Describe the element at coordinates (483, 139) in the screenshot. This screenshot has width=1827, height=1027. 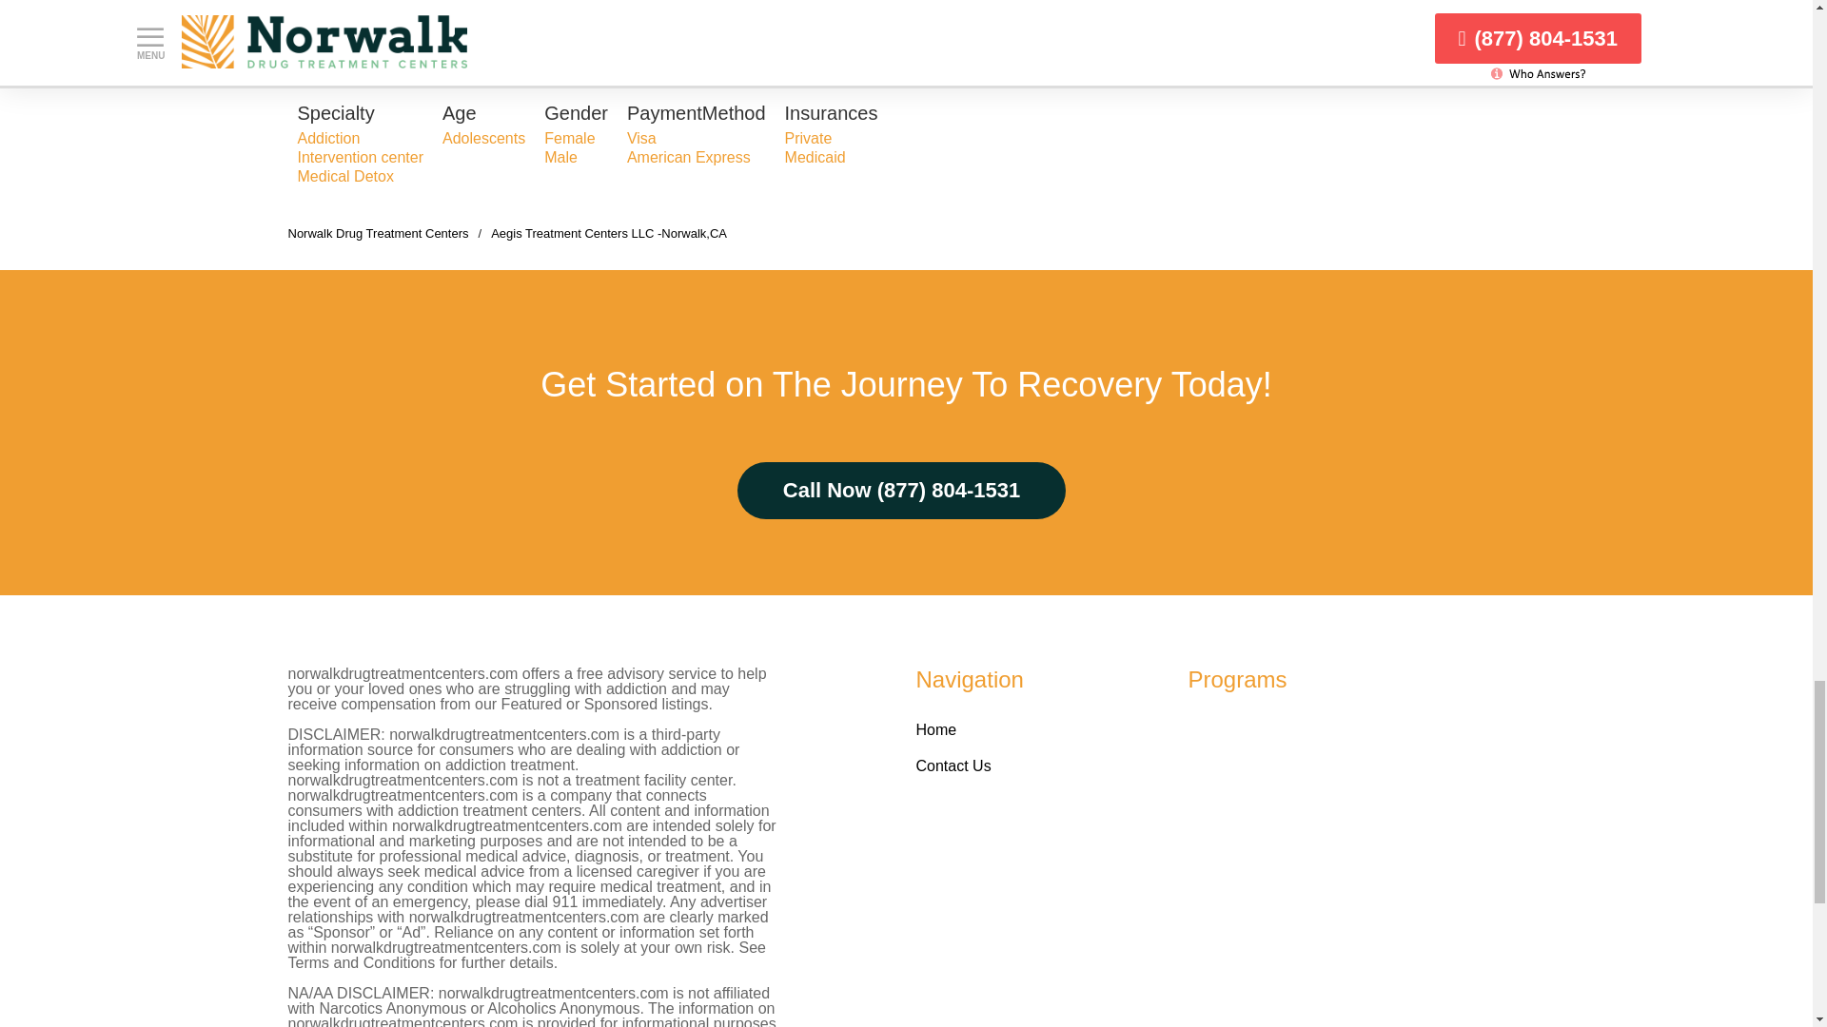
I see `Adolescents` at that location.